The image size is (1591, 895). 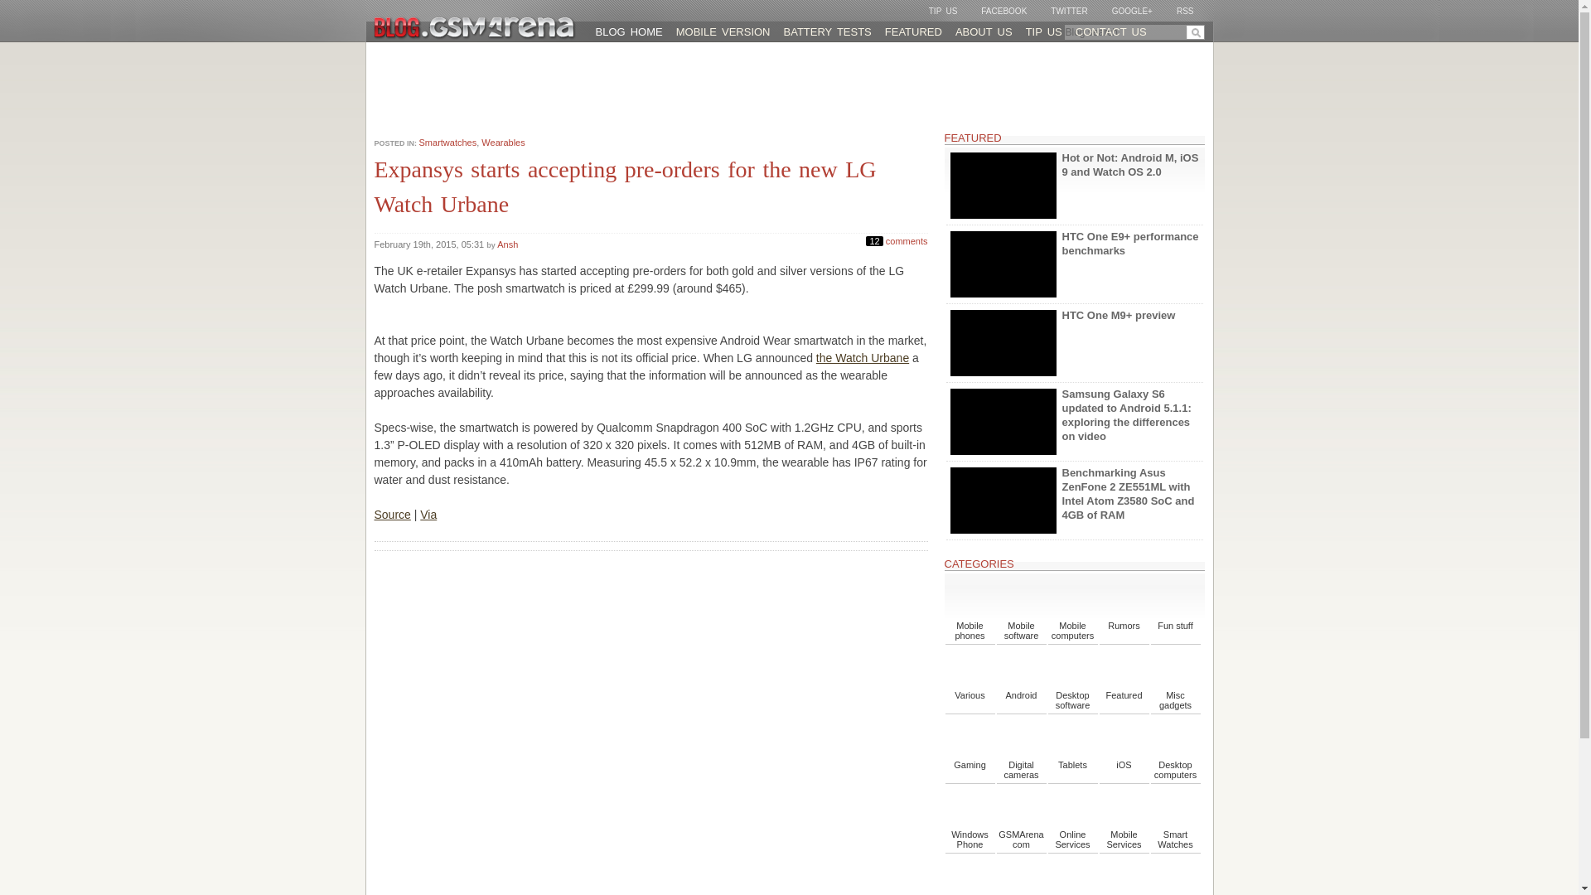 What do you see at coordinates (448, 143) in the screenshot?
I see `Smartwatches` at bounding box center [448, 143].